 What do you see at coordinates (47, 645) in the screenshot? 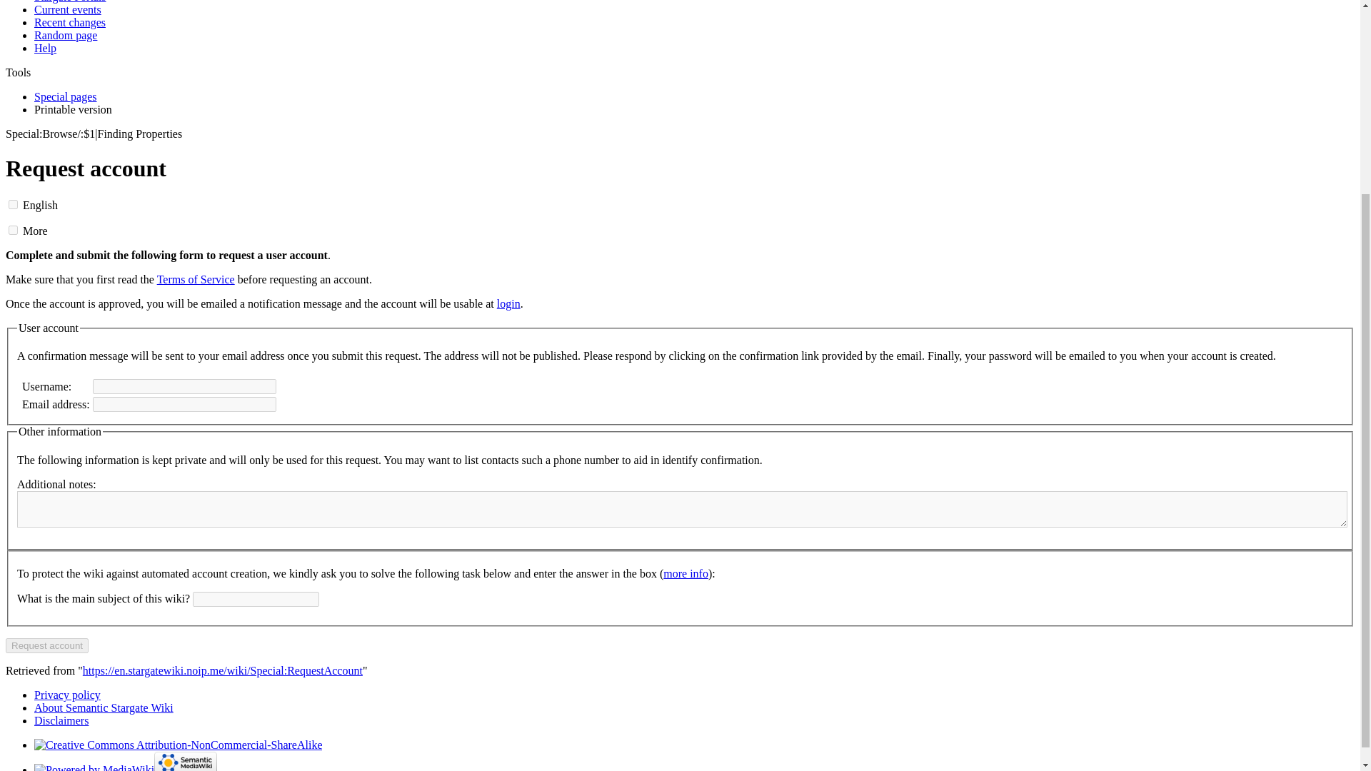
I see `Request account` at bounding box center [47, 645].